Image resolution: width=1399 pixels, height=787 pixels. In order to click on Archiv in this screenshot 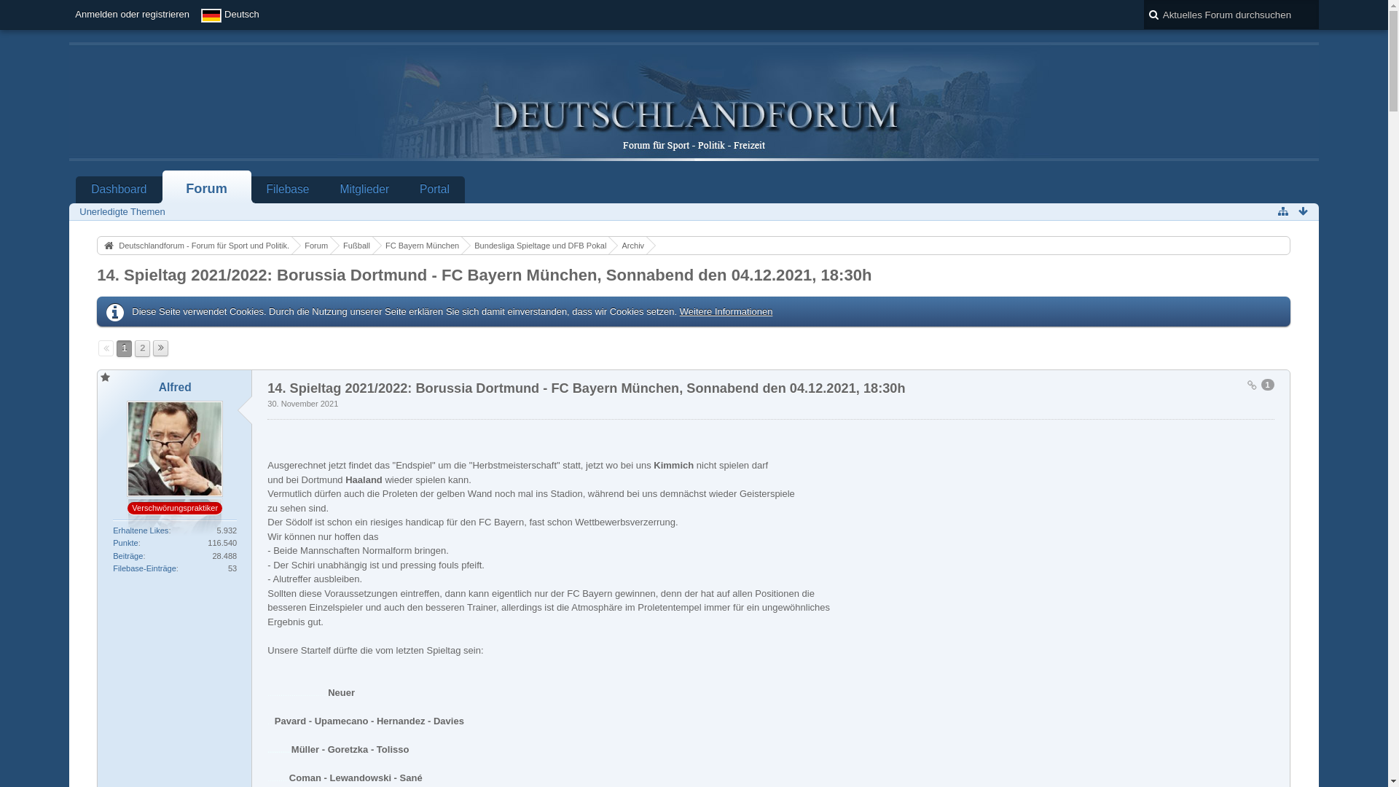, I will do `click(626, 246)`.